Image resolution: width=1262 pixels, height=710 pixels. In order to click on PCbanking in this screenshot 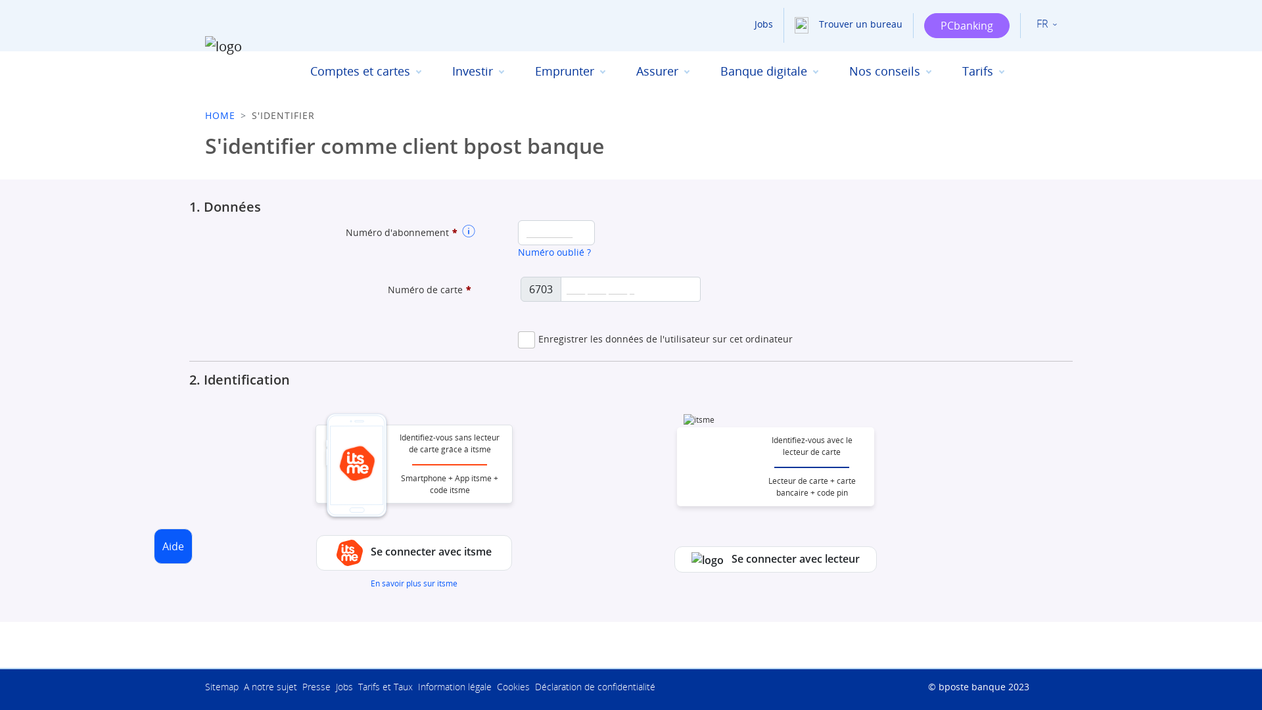, I will do `click(967, 26)`.